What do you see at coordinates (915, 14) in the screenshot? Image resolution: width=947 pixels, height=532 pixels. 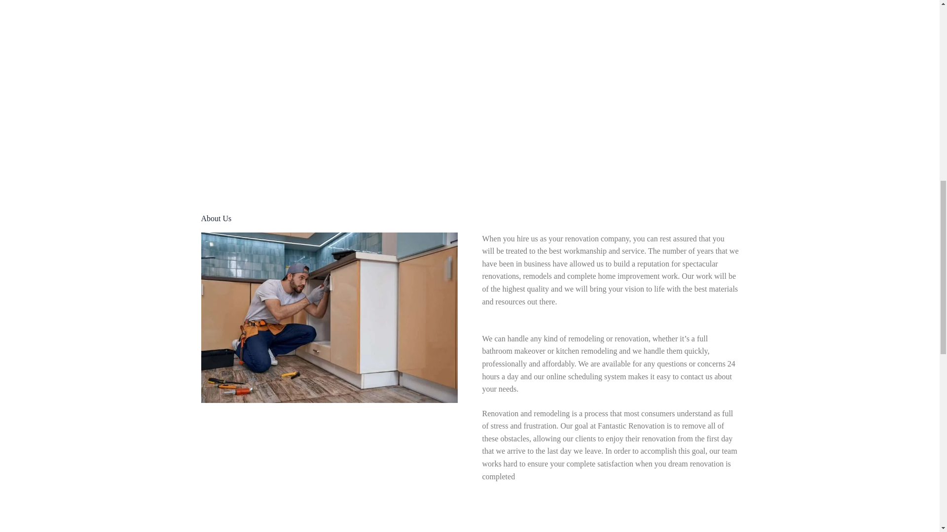 I see `Go to top` at bounding box center [915, 14].